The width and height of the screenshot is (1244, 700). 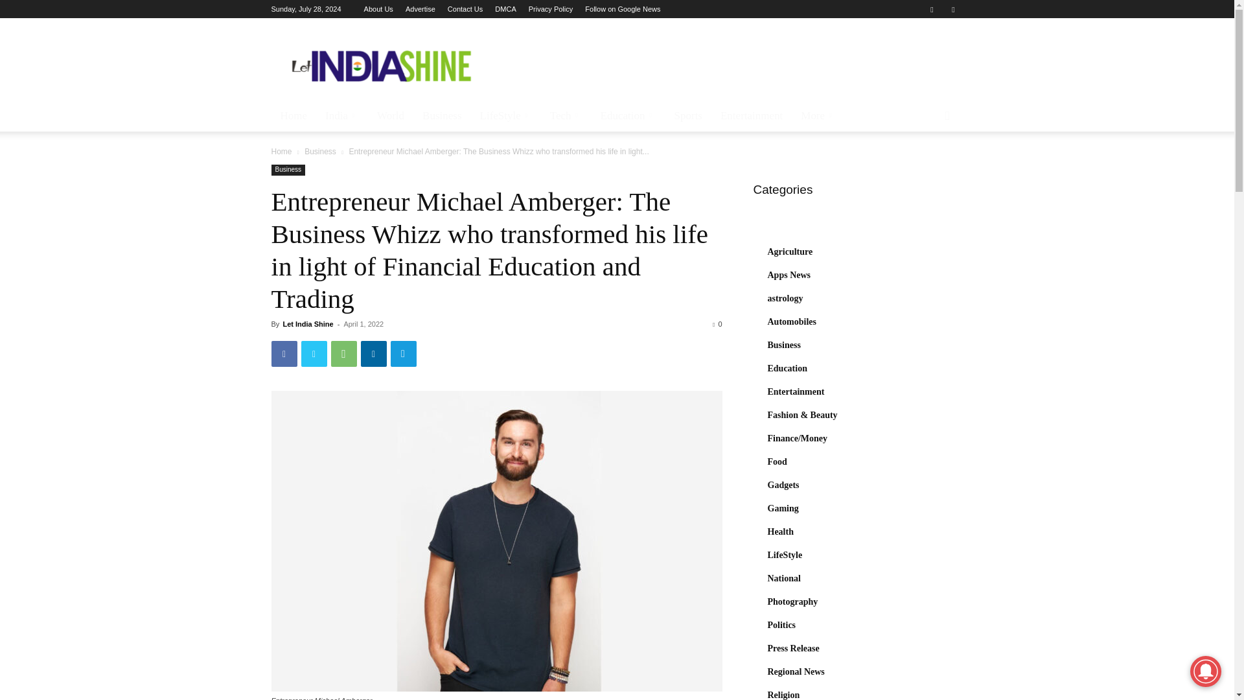 I want to click on DMCA, so click(x=505, y=9).